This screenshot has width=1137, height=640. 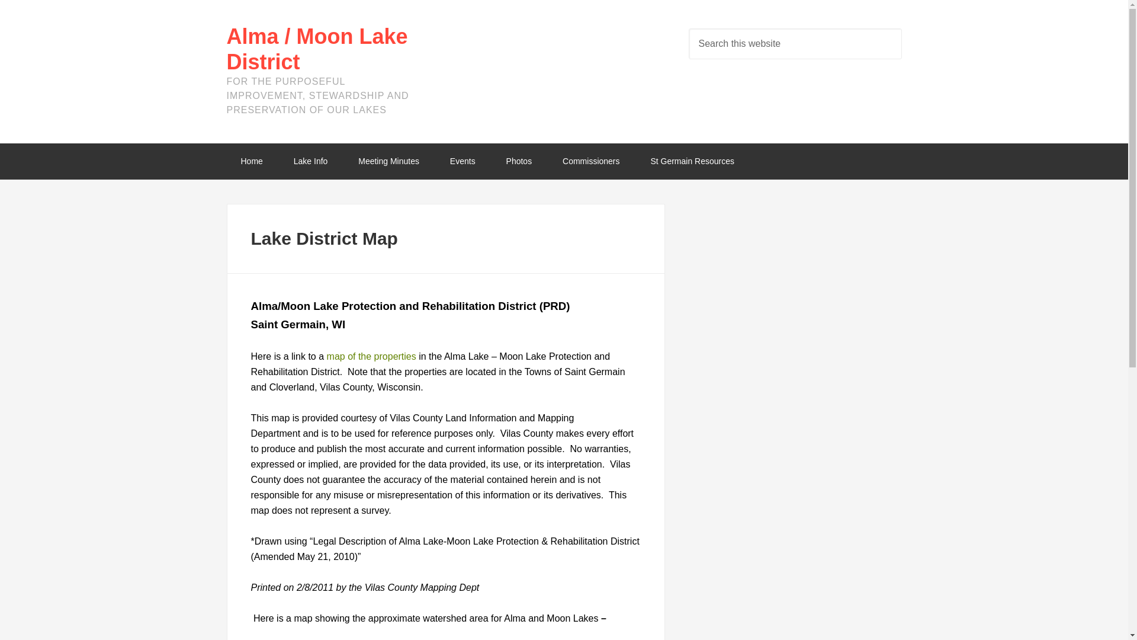 I want to click on map of the properties, so click(x=371, y=356).